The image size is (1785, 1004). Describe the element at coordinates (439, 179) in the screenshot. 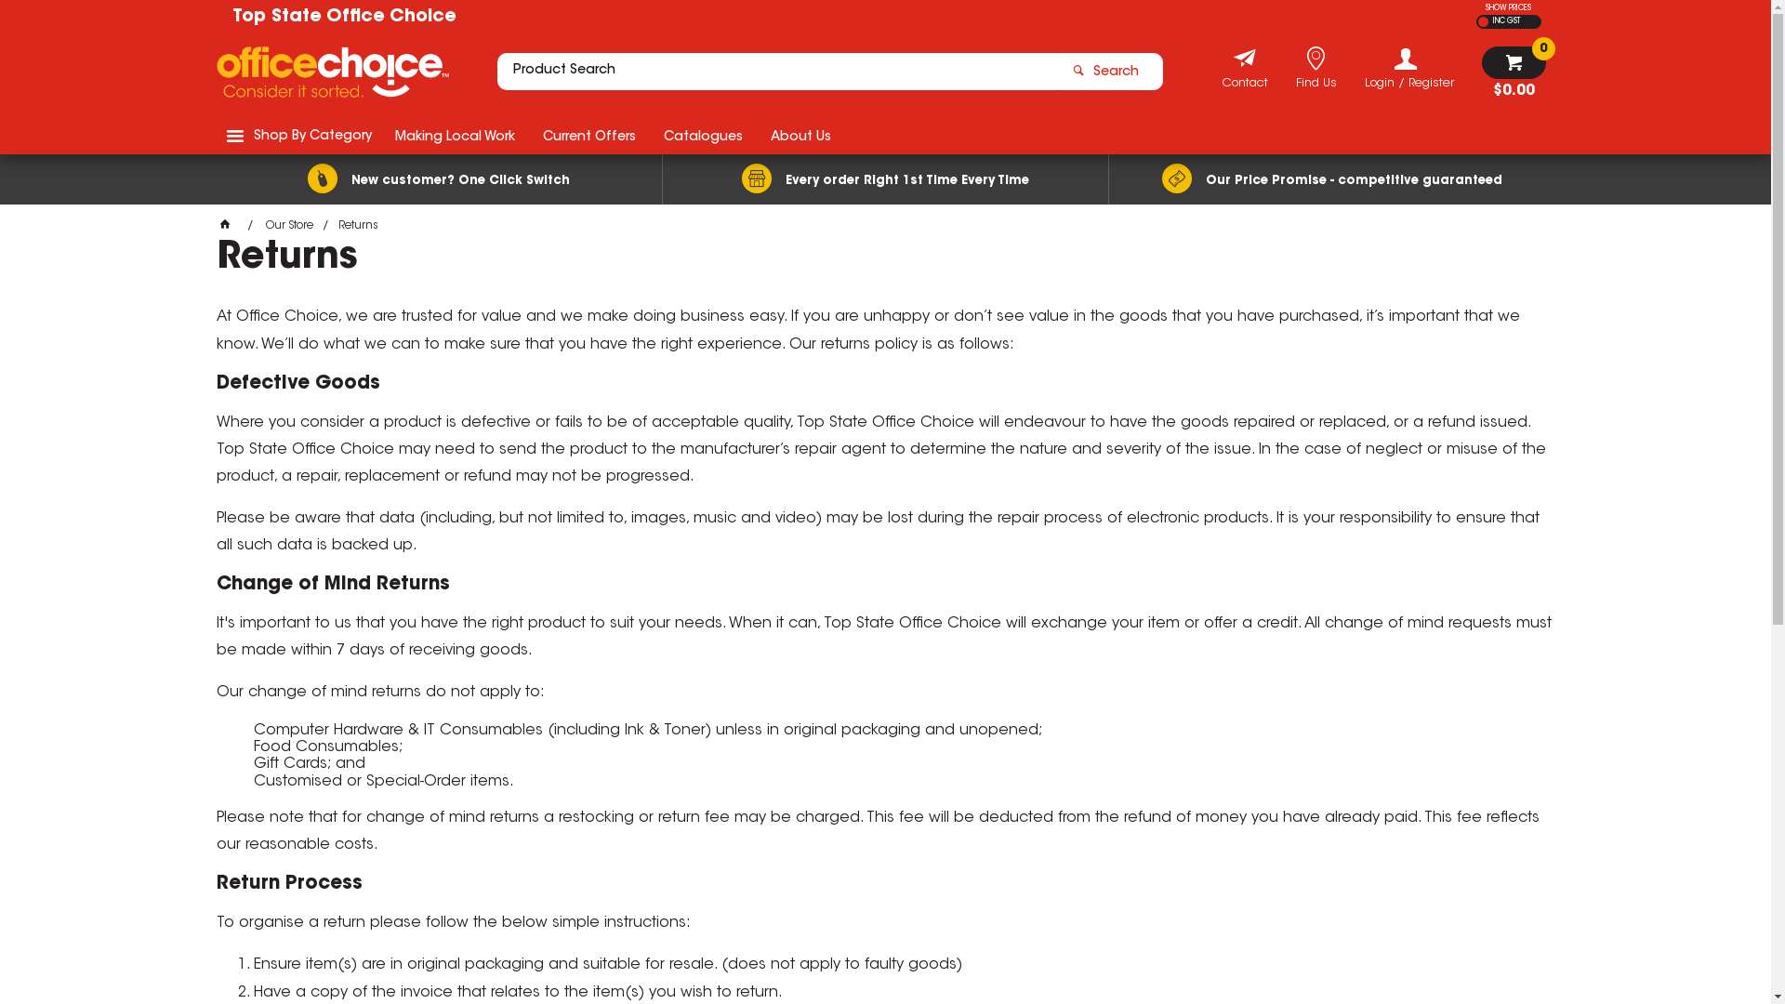

I see `New customer? One Click Switch` at that location.